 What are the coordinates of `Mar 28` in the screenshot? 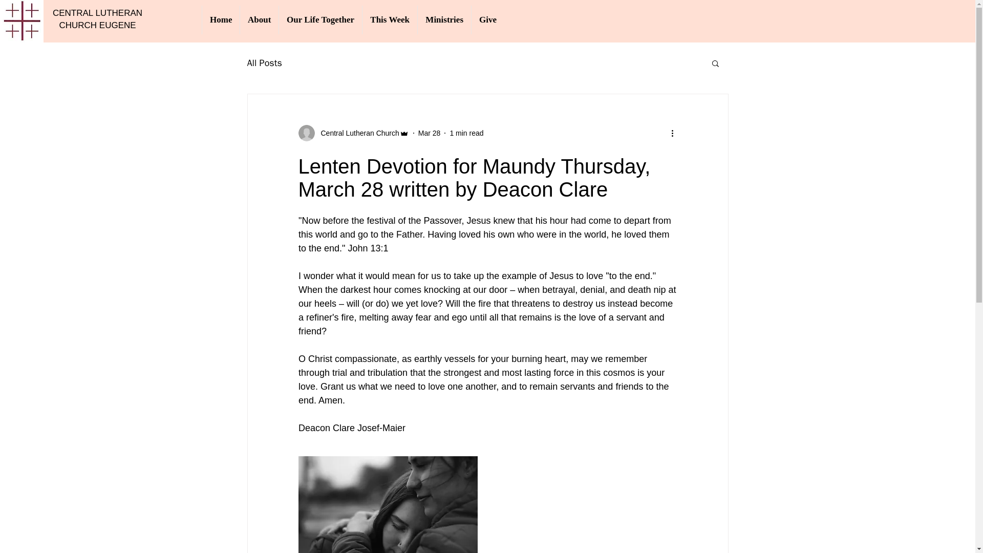 It's located at (429, 133).